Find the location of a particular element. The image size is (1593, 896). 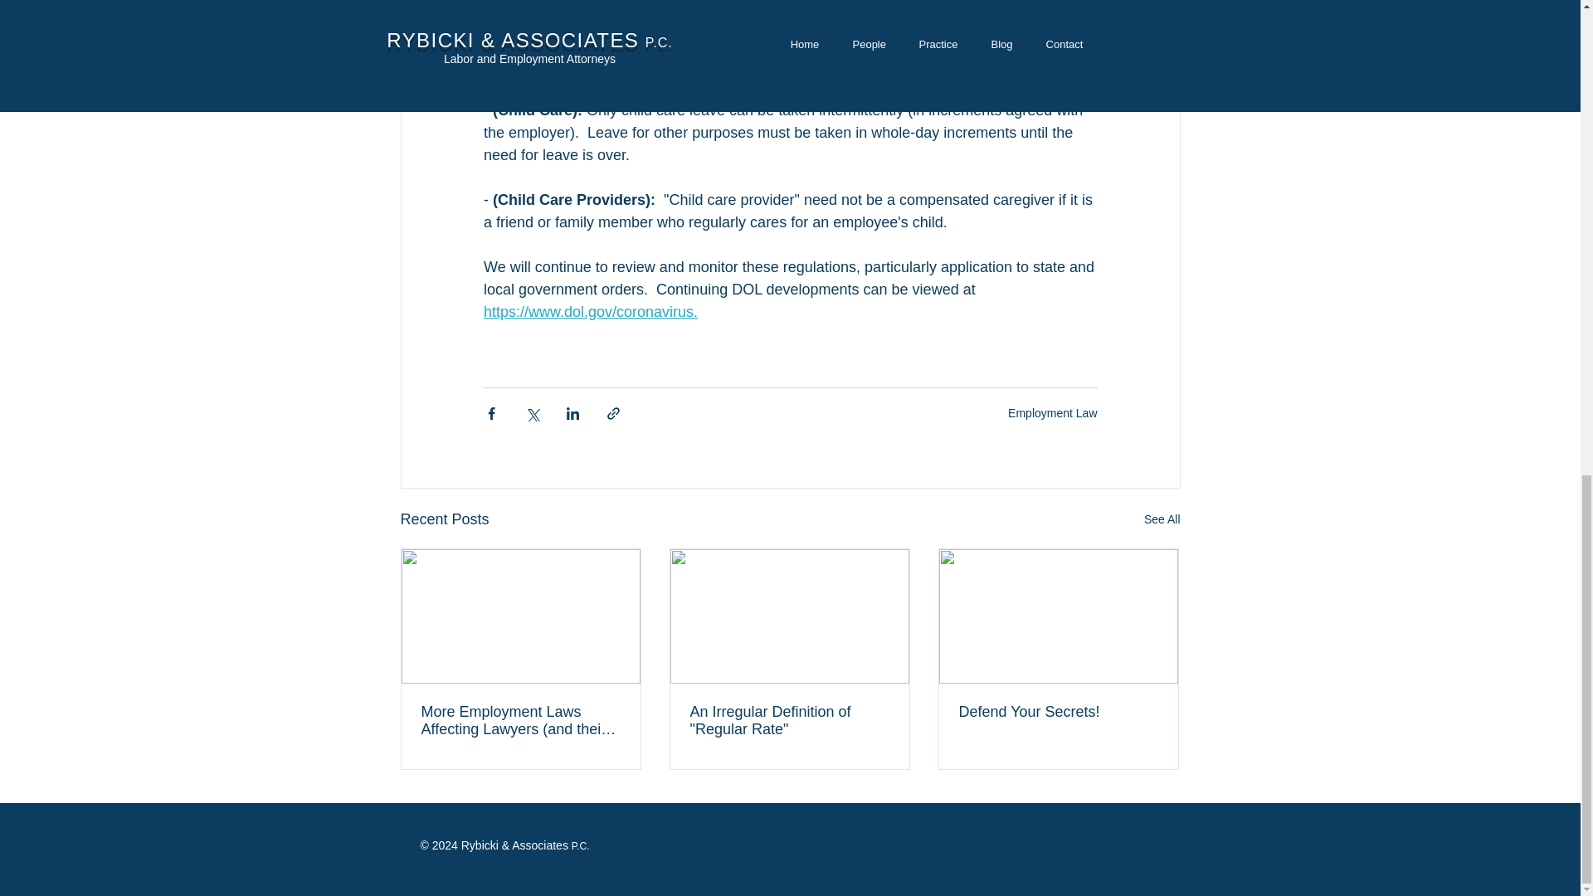

An Irregular Definition of "Regular Rate" is located at coordinates (789, 720).